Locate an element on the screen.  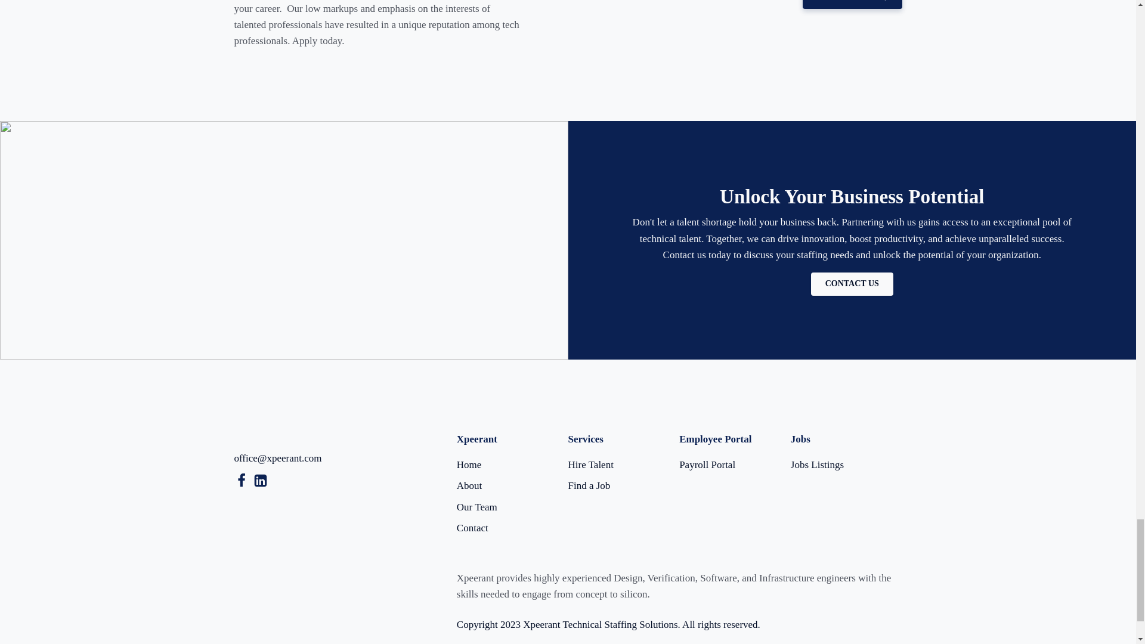
Contact is located at coordinates (472, 527).